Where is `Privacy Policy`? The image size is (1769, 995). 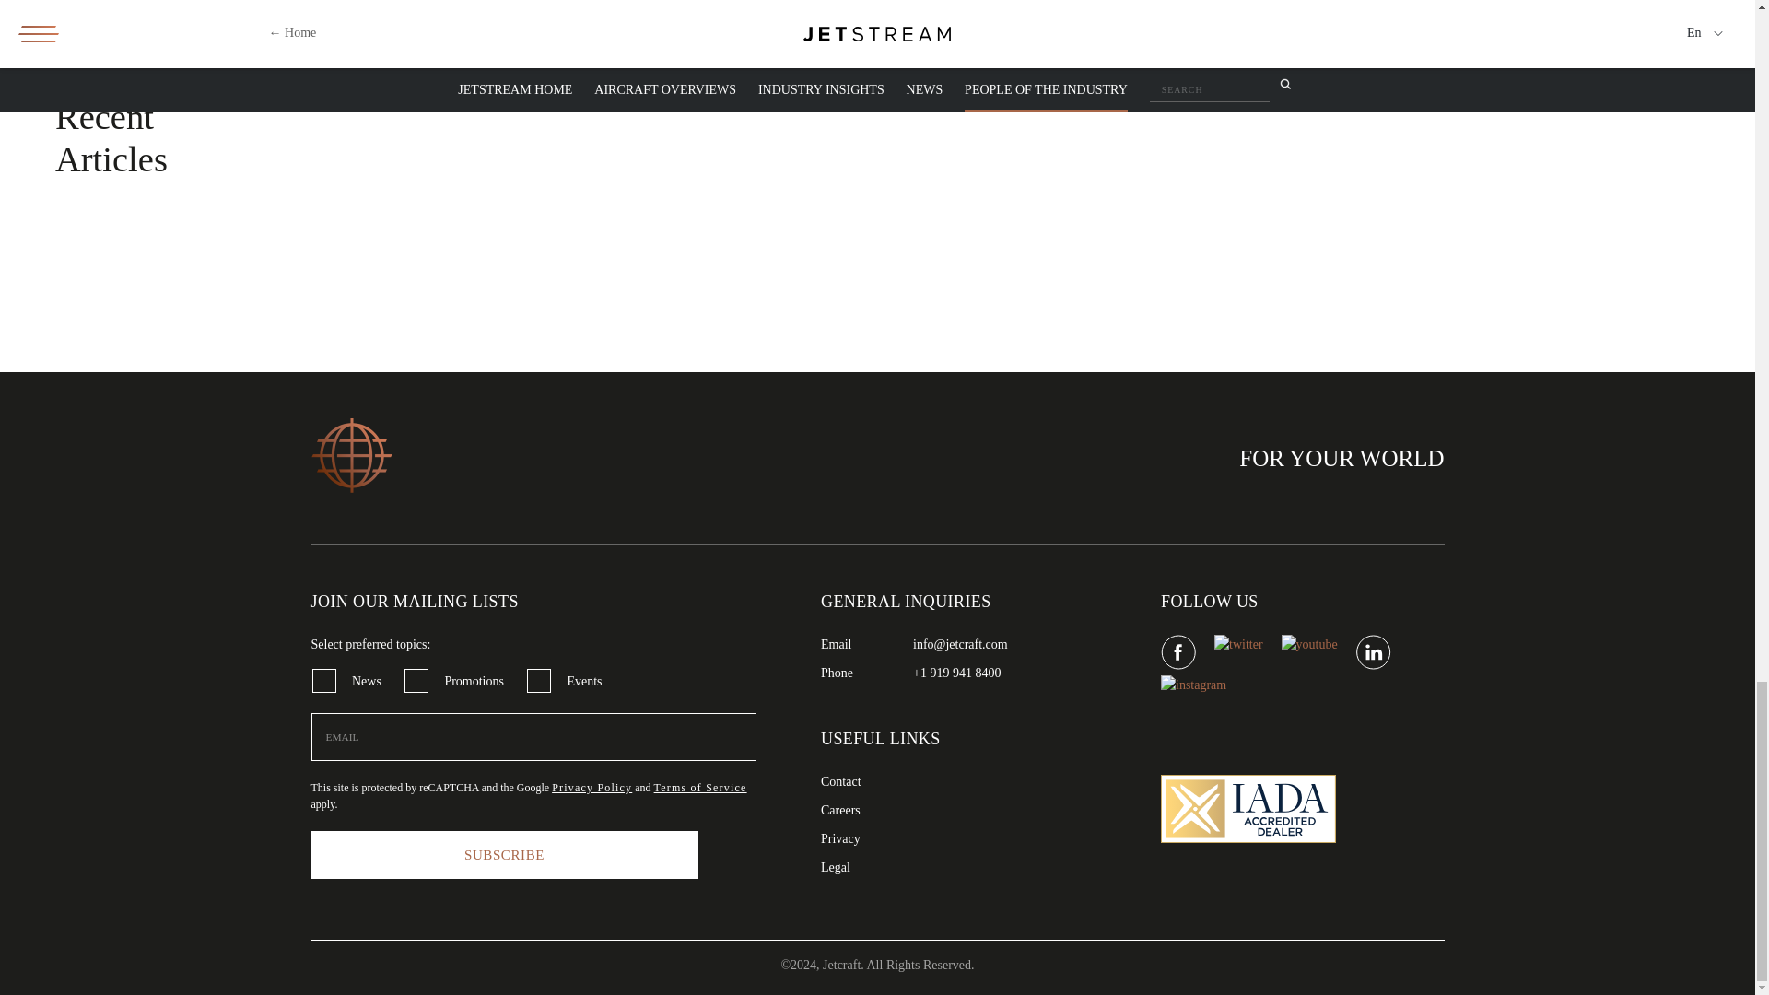
Privacy Policy is located at coordinates (592, 787).